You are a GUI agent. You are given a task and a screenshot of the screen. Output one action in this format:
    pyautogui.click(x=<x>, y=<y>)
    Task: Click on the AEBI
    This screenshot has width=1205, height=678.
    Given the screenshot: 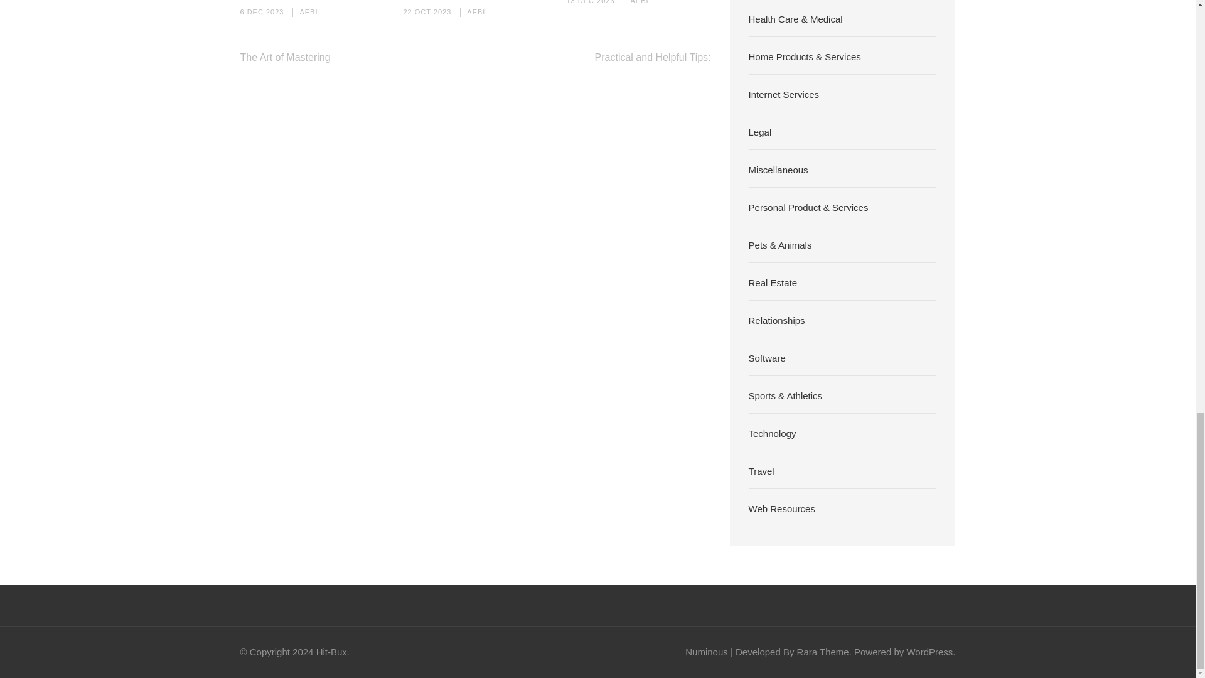 What is the action you would take?
    pyautogui.click(x=640, y=2)
    